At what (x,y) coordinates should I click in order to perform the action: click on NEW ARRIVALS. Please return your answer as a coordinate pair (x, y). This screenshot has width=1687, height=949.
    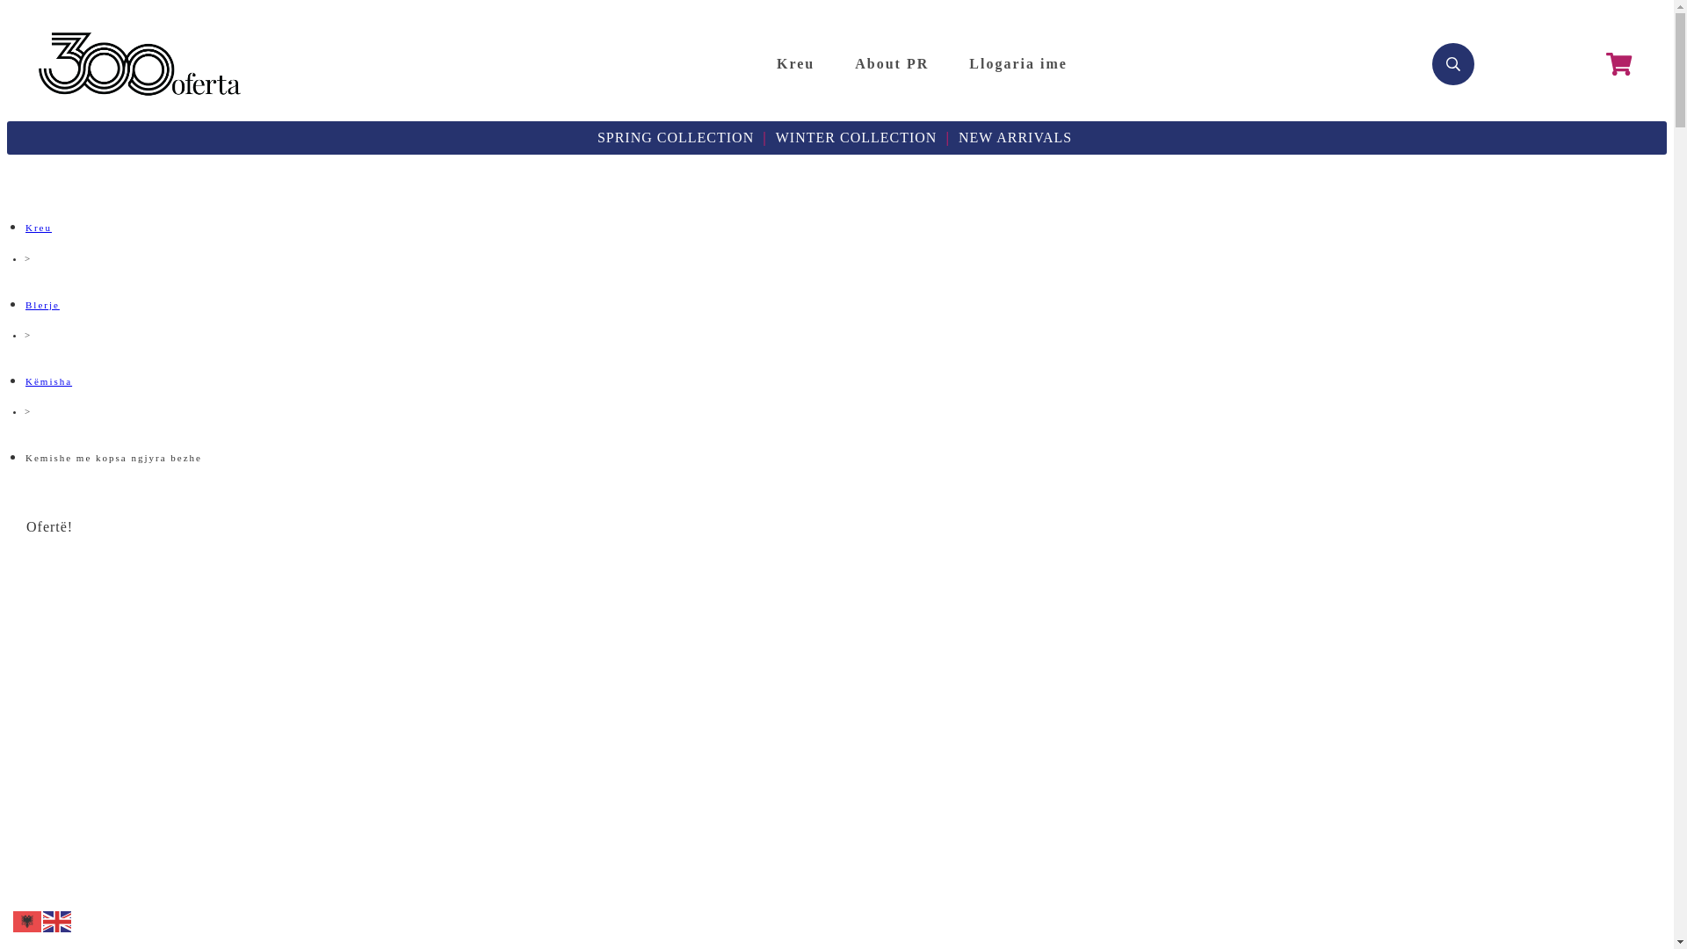
    Looking at the image, I should click on (1016, 137).